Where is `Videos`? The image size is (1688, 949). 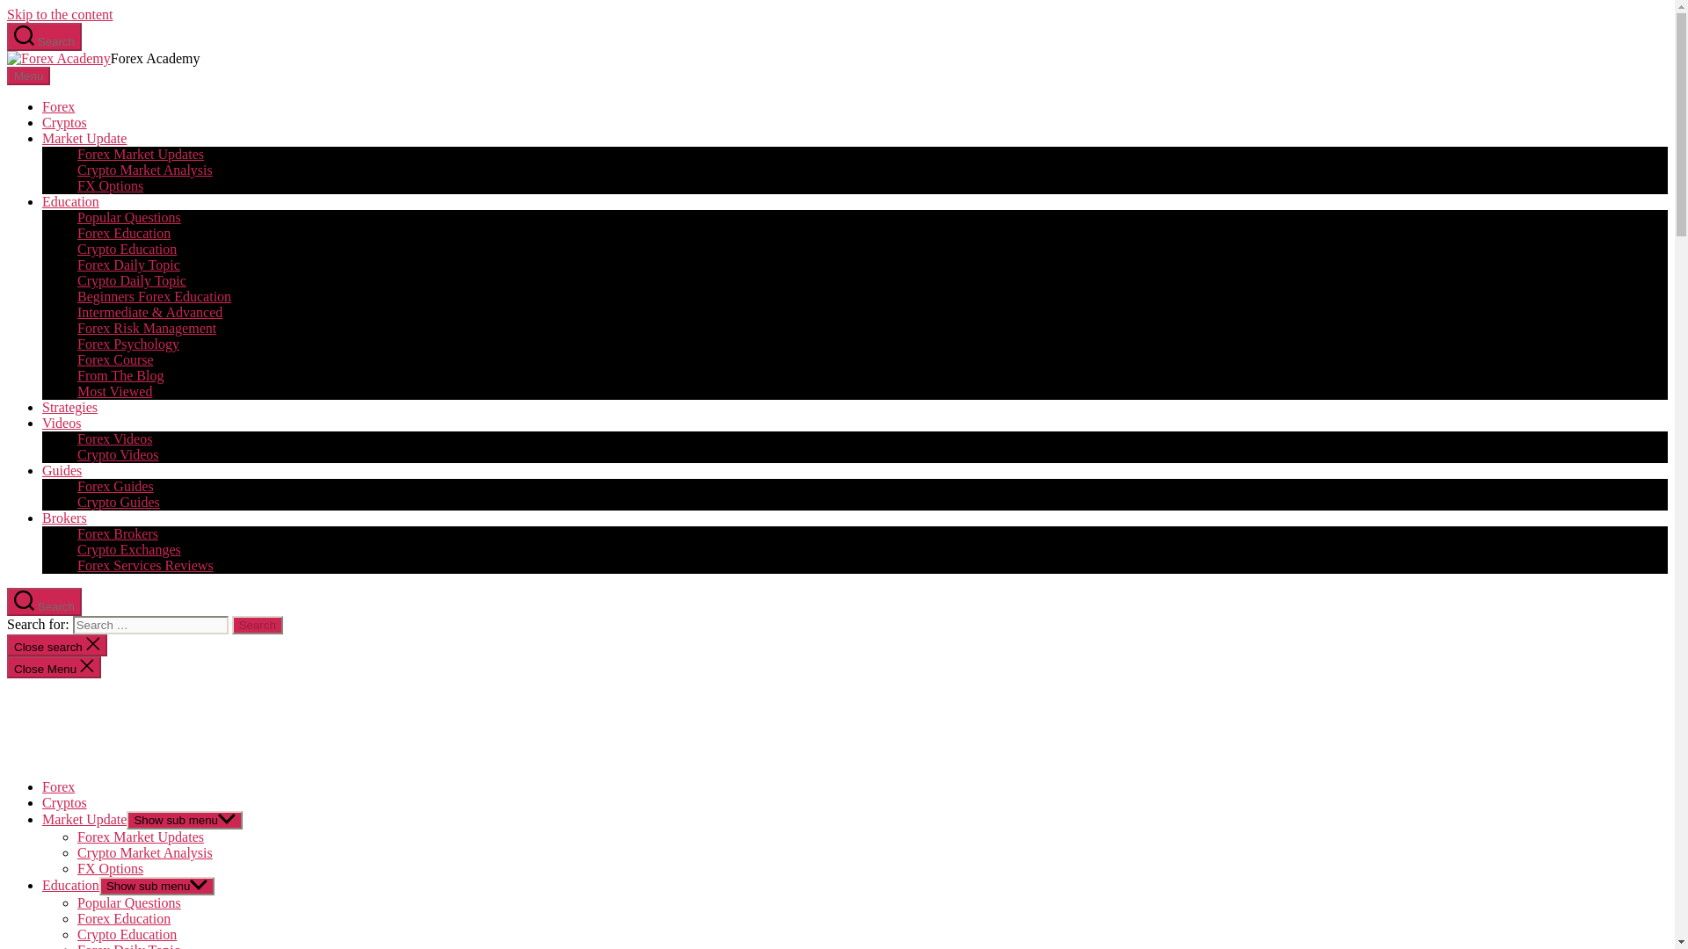
Videos is located at coordinates (62, 424).